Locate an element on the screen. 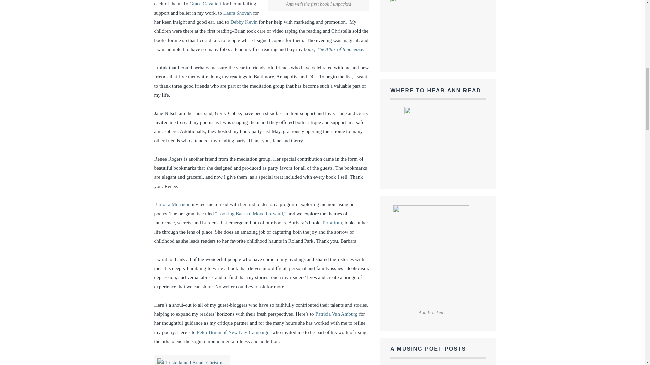  The Altar of Innocence. is located at coordinates (340, 49).